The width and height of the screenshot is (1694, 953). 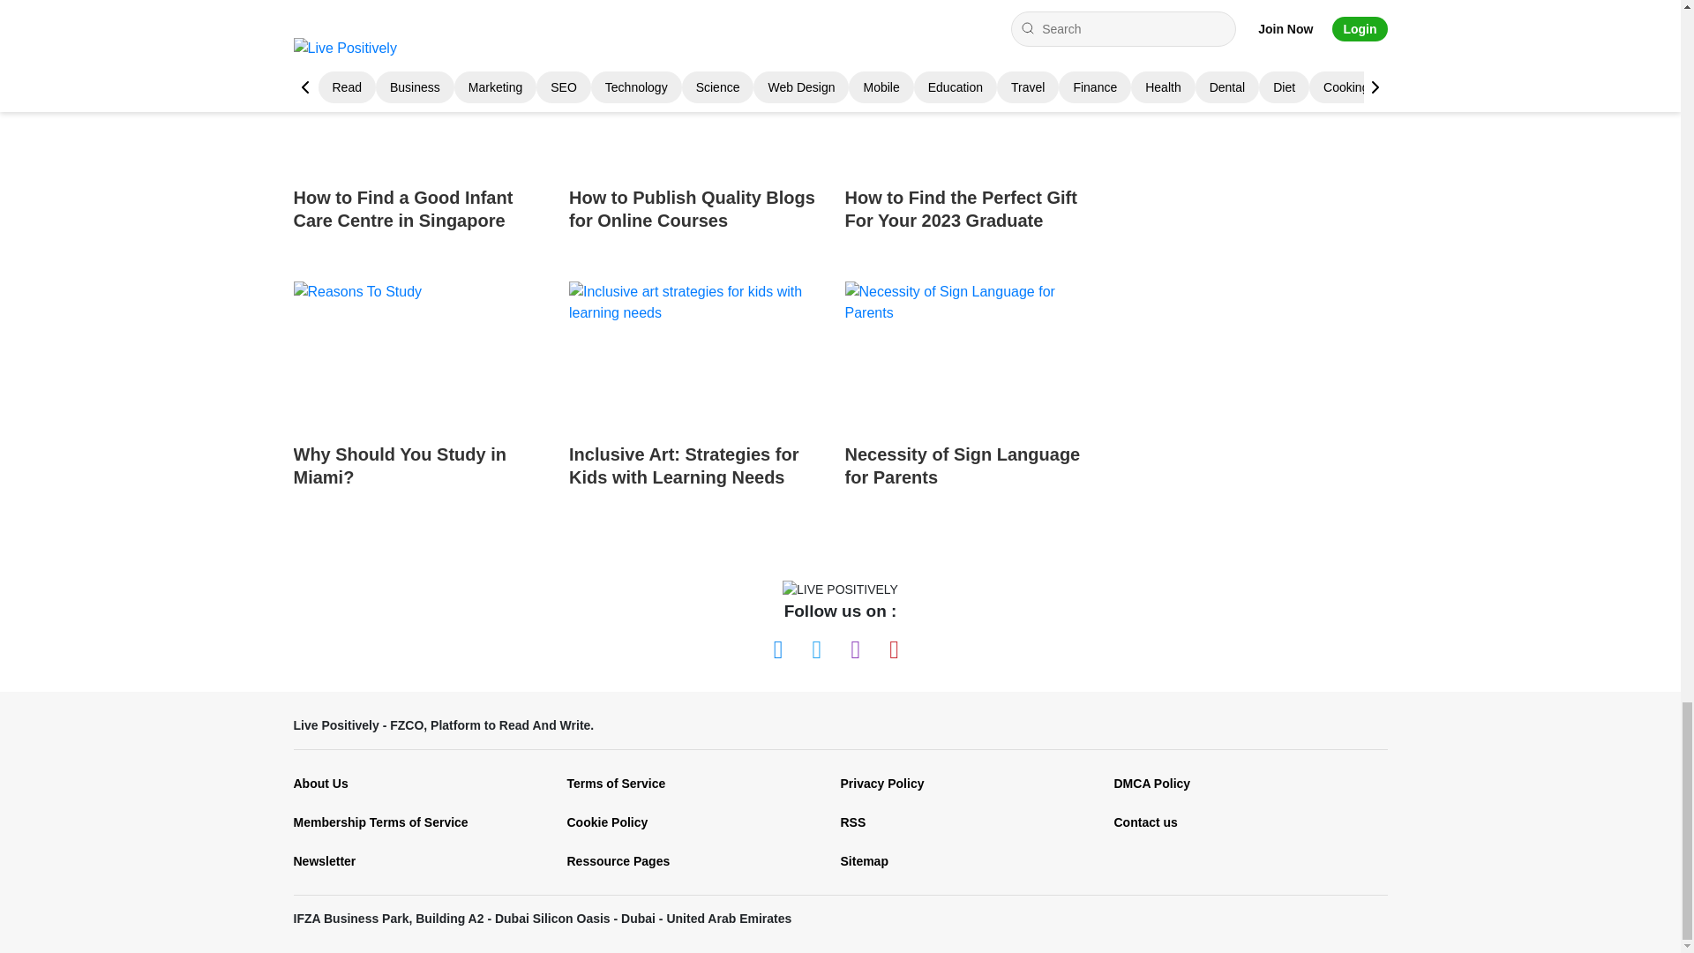 I want to click on How to Publish Quality Blogs for Online Courses , so click(x=701, y=145).